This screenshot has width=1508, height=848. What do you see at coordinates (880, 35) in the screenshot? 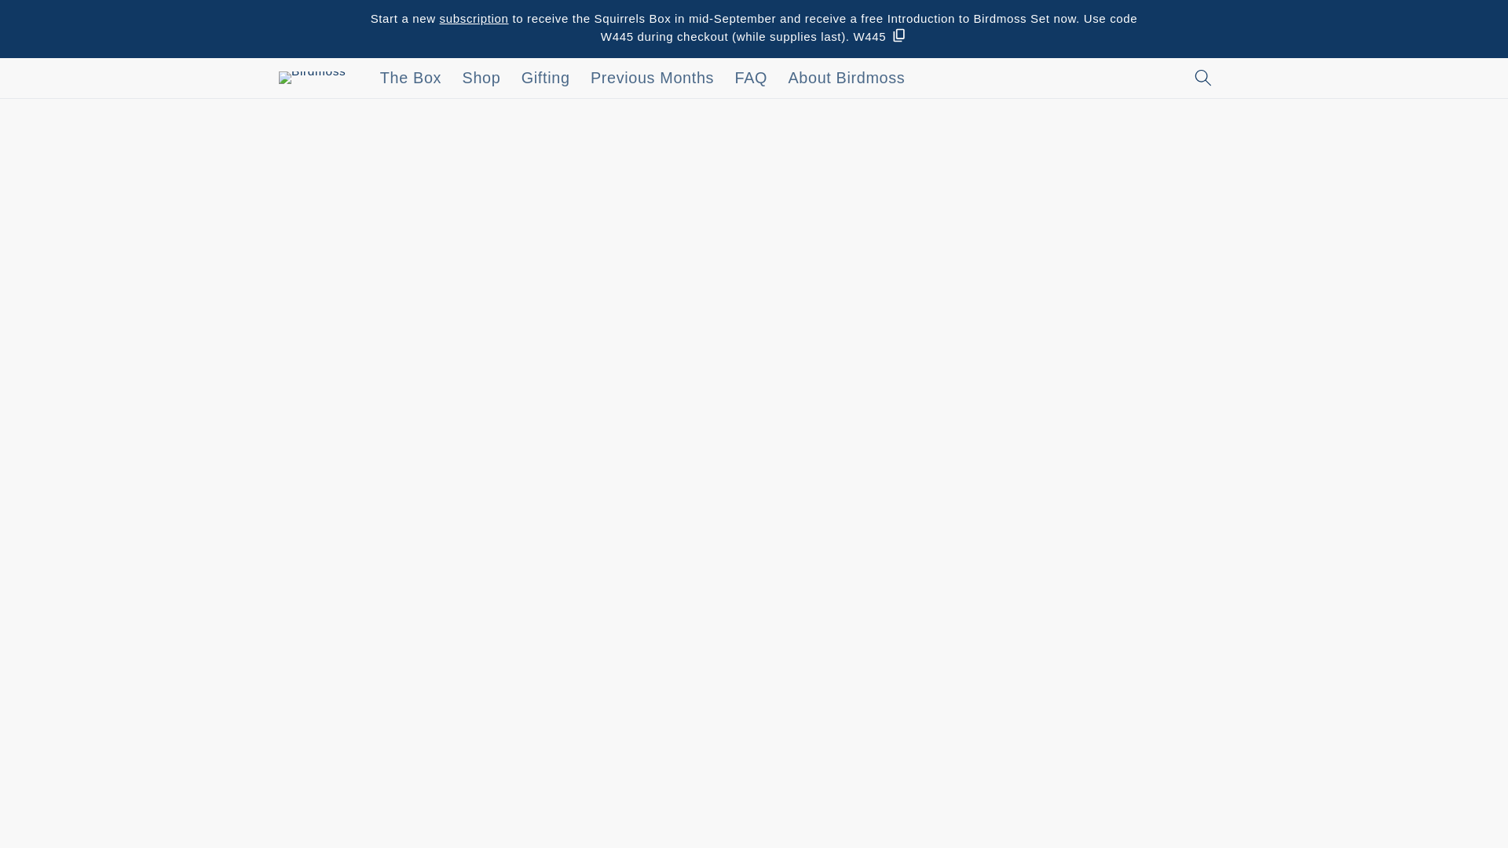
I see `W445` at bounding box center [880, 35].